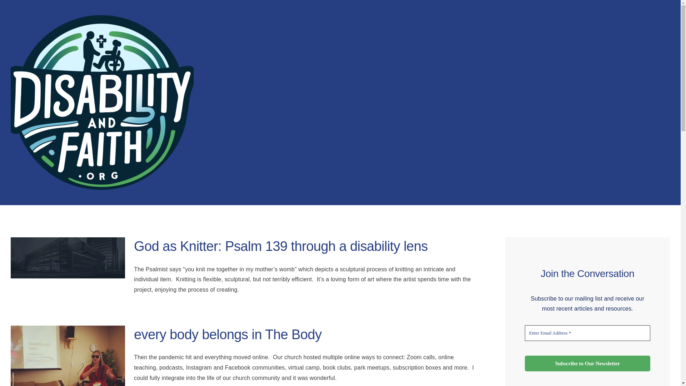  What do you see at coordinates (587, 363) in the screenshot?
I see `Subscribe to Our Newsletter` at bounding box center [587, 363].